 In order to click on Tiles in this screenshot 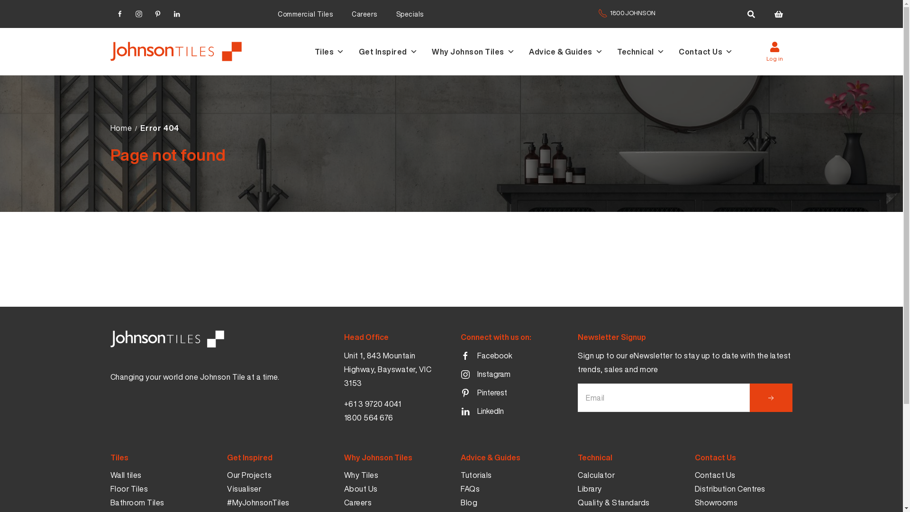, I will do `click(337, 52)`.